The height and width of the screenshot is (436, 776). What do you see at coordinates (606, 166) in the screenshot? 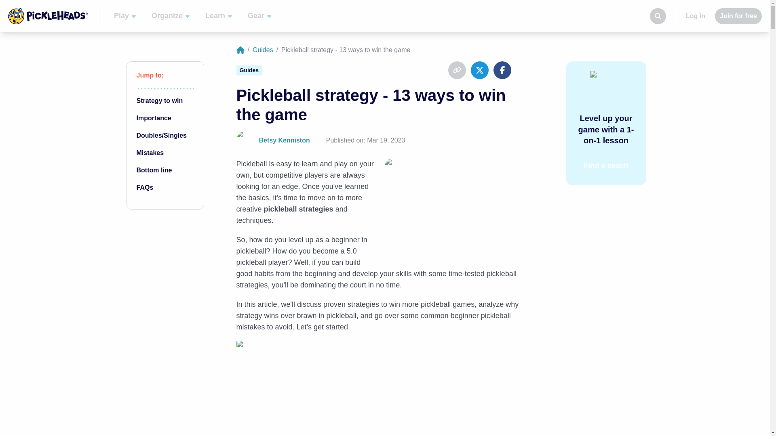
I see `Mistakes` at bounding box center [606, 166].